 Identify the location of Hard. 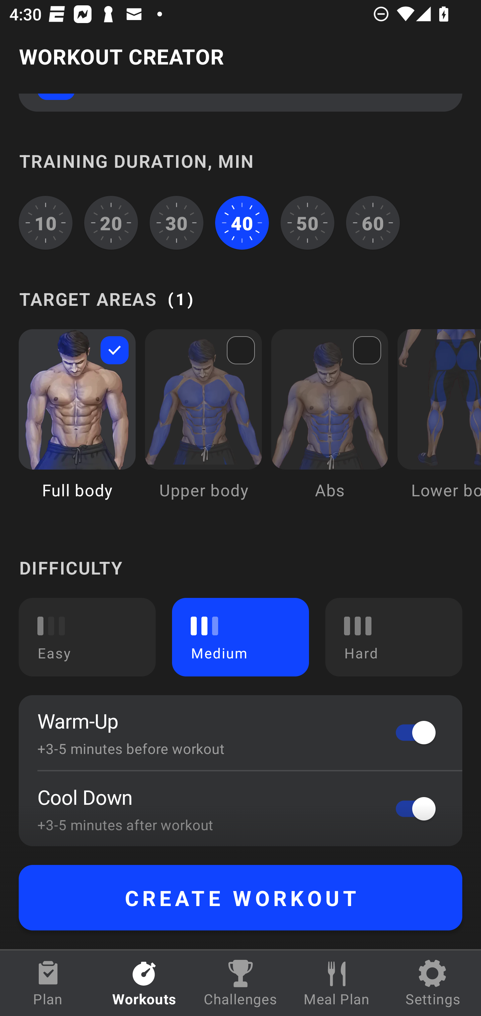
(393, 637).